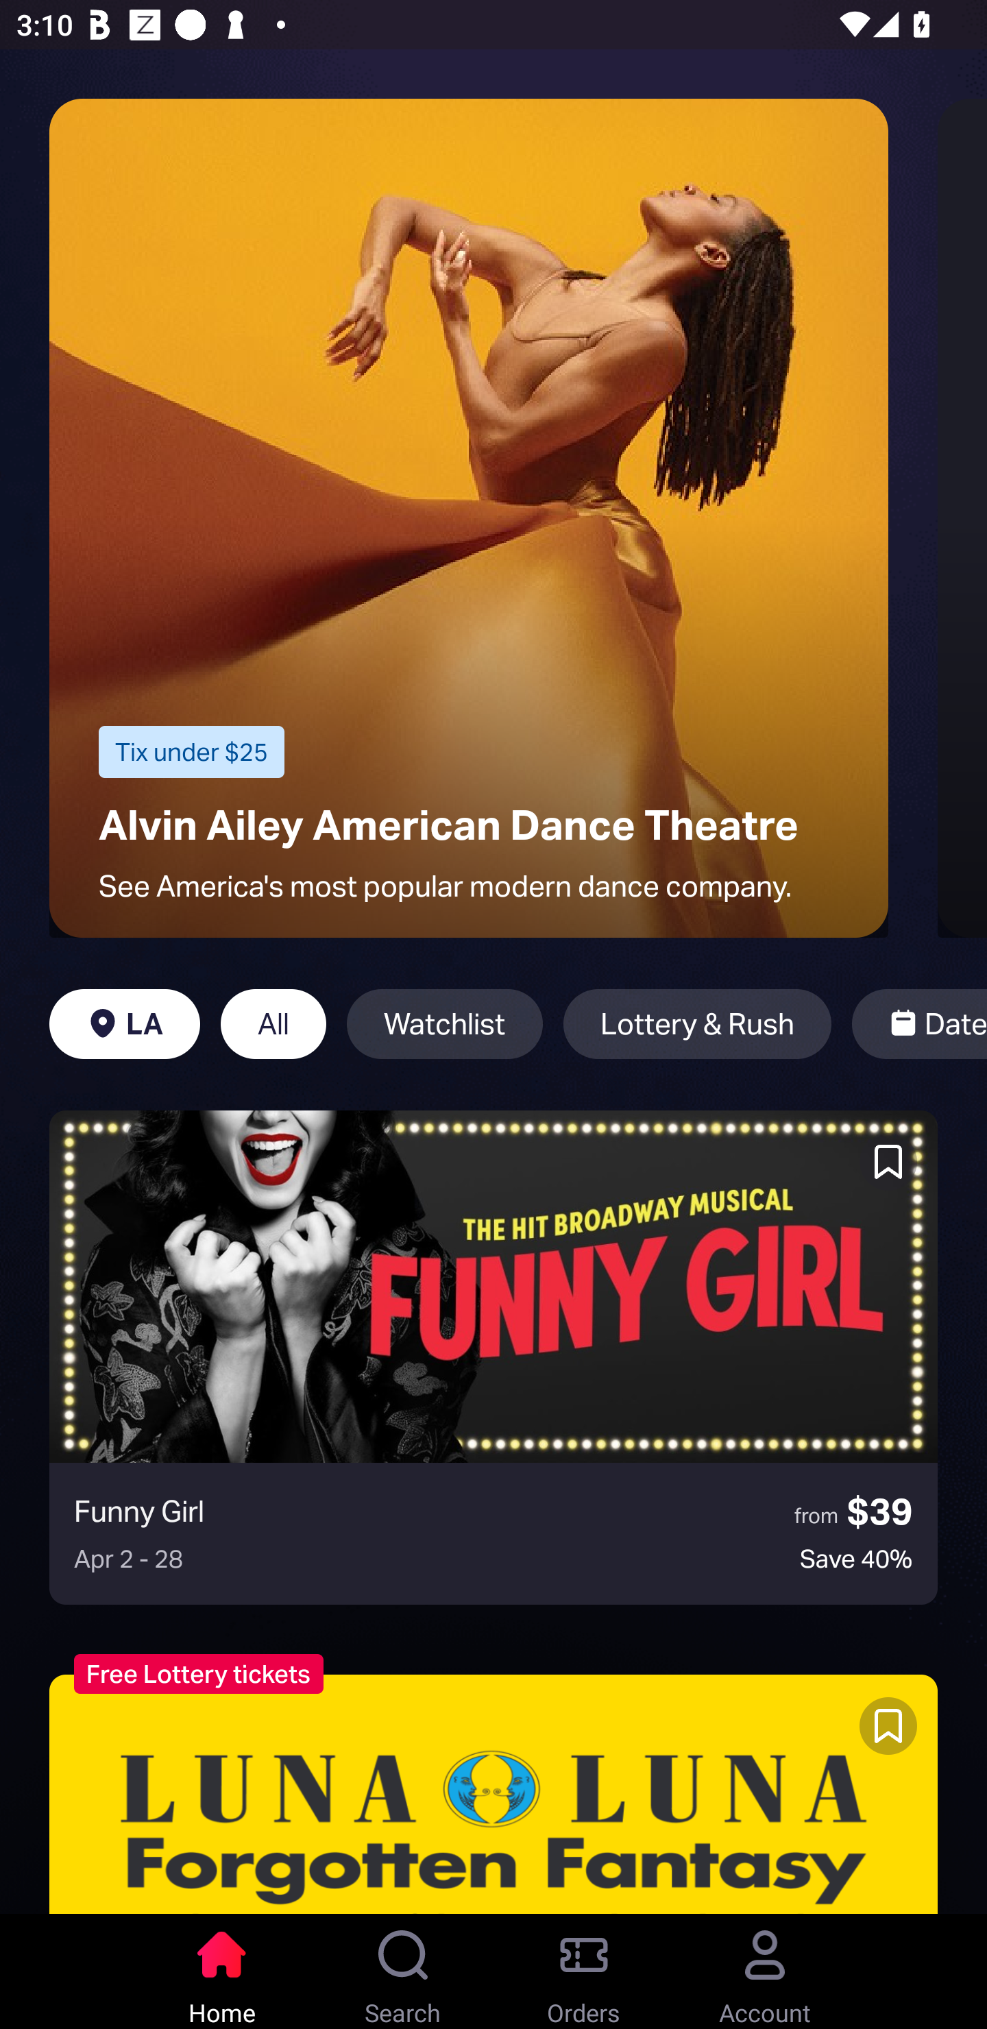 The image size is (987, 2029). Describe the element at coordinates (273, 1024) in the screenshot. I see `All` at that location.